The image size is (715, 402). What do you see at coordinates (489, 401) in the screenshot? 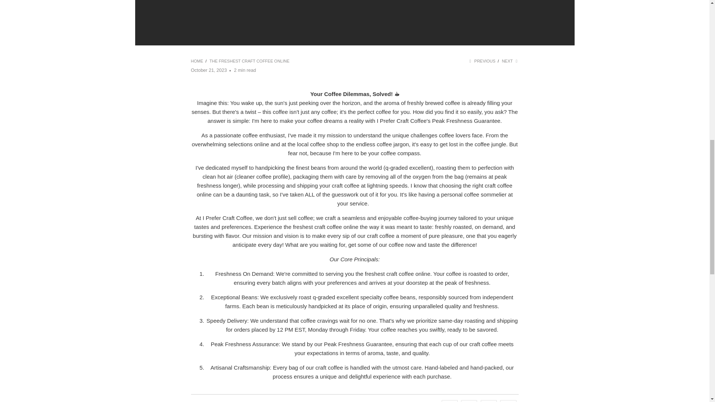
I see `Share this on Pinterest` at bounding box center [489, 401].